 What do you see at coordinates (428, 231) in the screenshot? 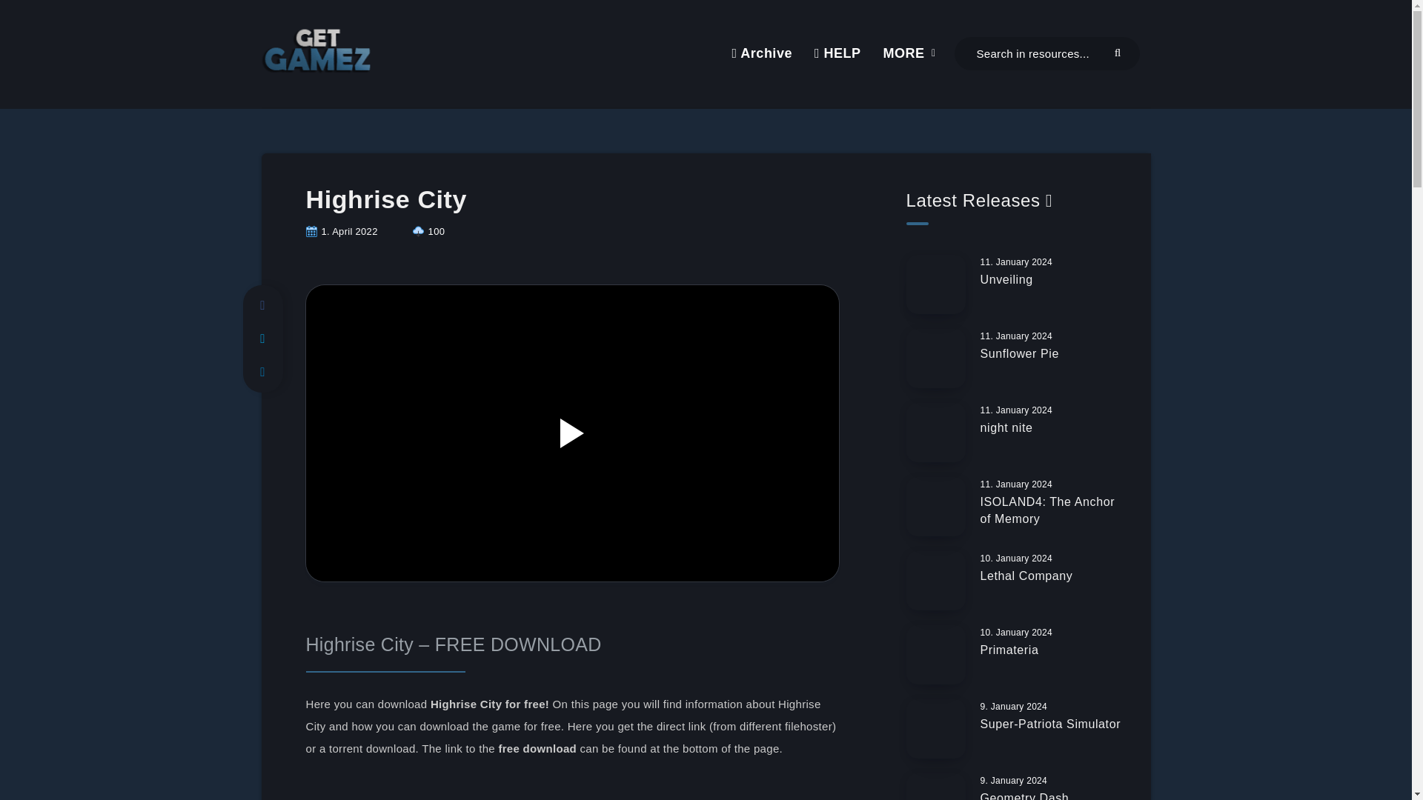
I see `Downloads` at bounding box center [428, 231].